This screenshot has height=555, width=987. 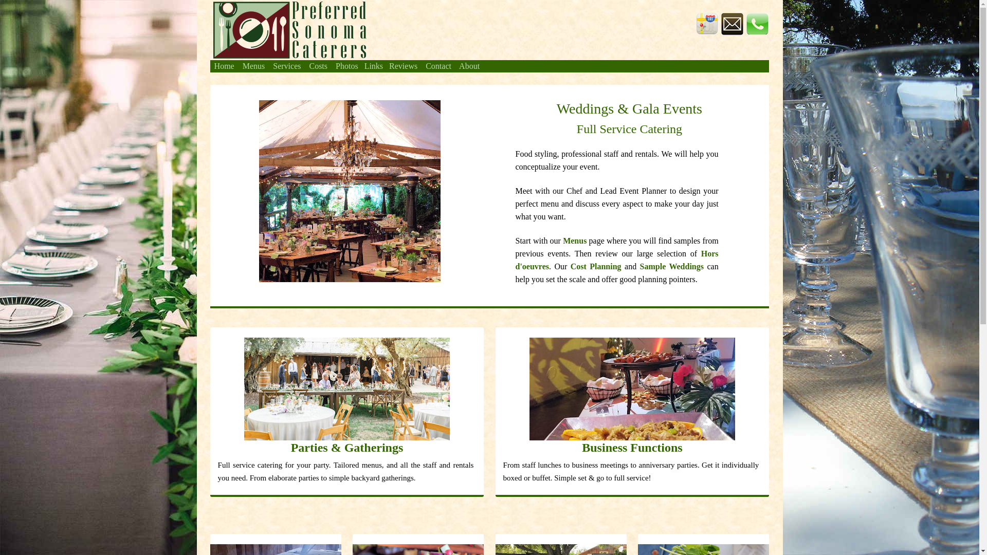 I want to click on Cost Planning, so click(x=596, y=266).